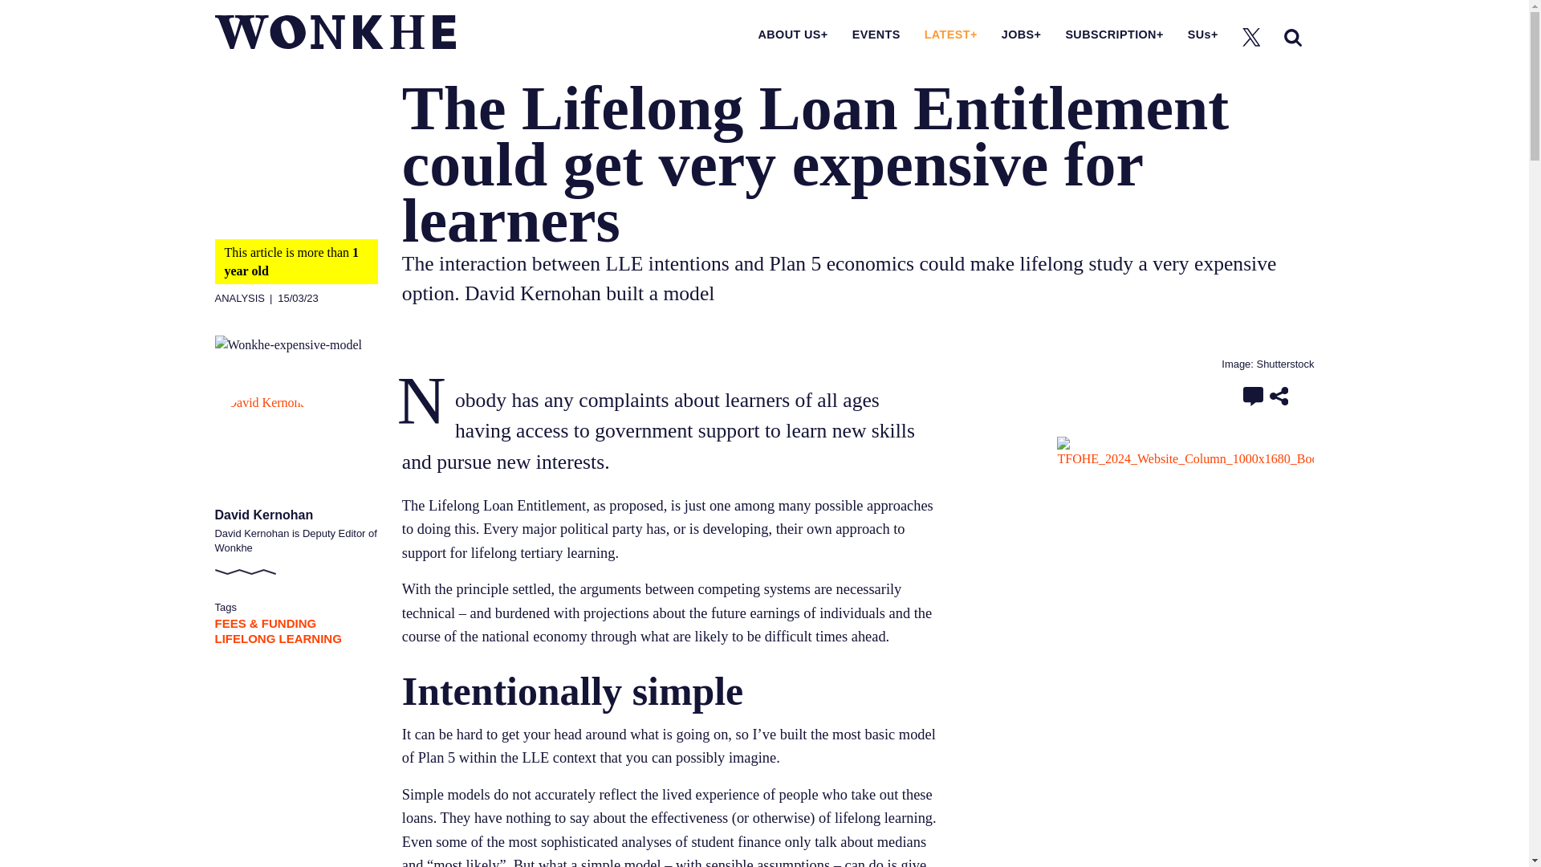 This screenshot has width=1541, height=867. I want to click on SUBSCRIPTION, so click(1114, 34).